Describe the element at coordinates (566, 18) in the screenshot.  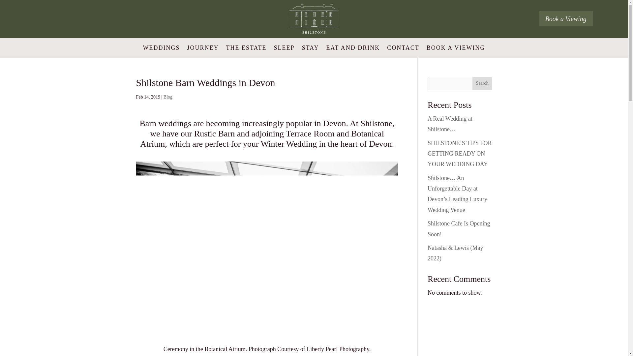
I see `Book a Viewing` at that location.